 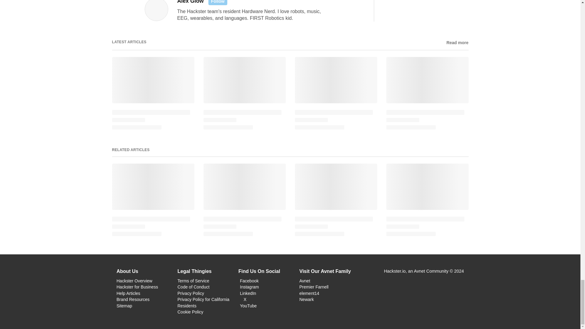 I want to click on Hackster for Business, so click(x=137, y=287).